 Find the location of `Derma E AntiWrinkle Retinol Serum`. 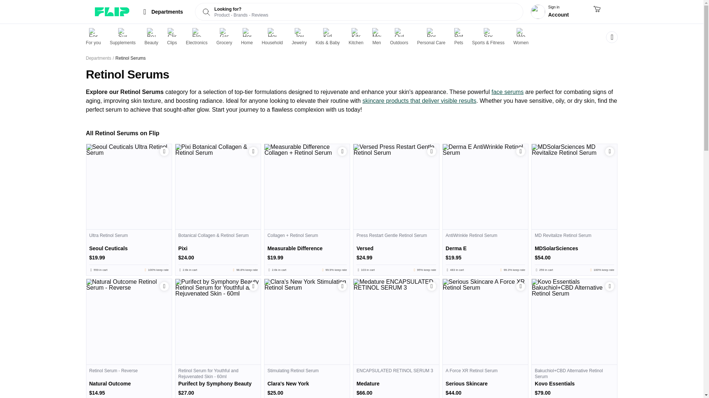

Derma E AntiWrinkle Retinol Serum is located at coordinates (485, 186).